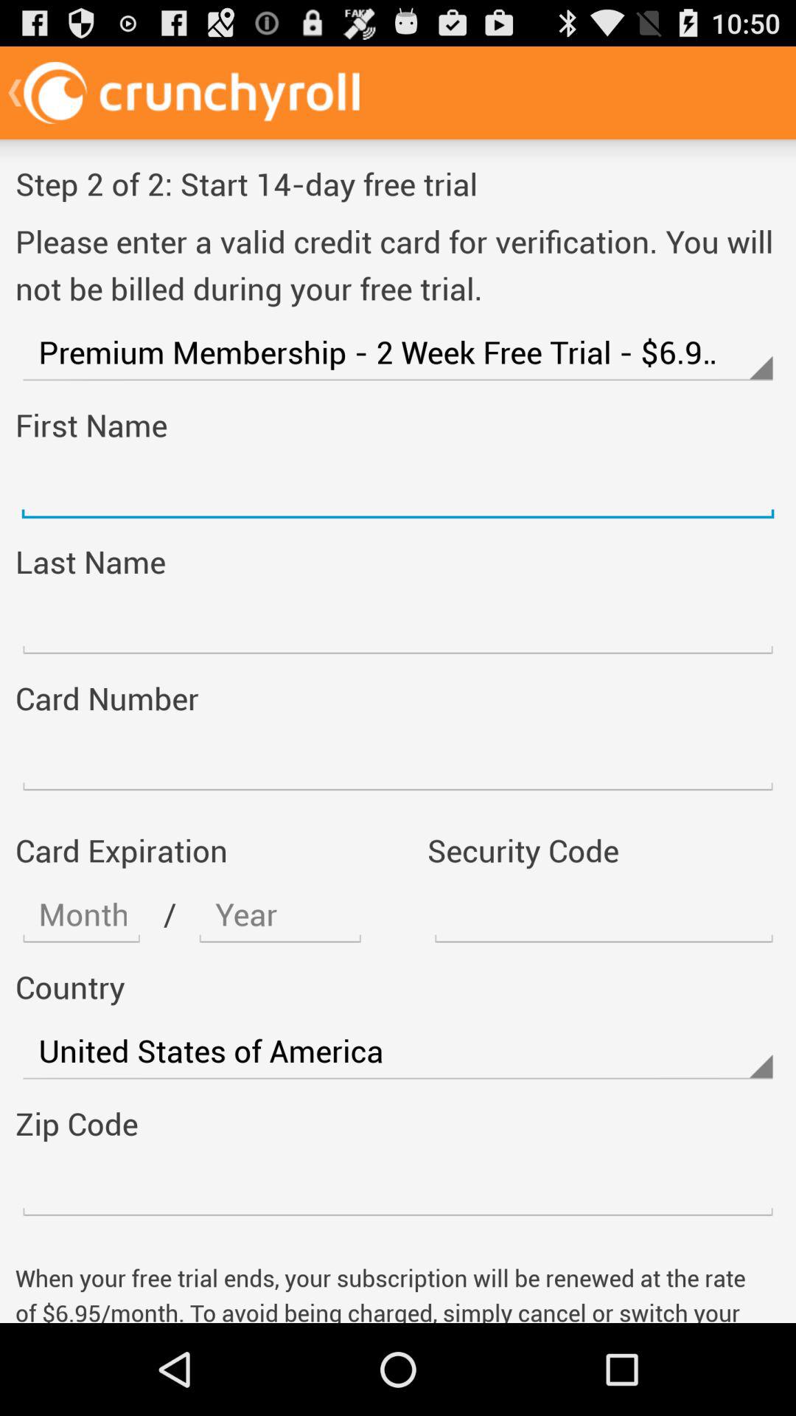  Describe the element at coordinates (398, 1187) in the screenshot. I see `type number button` at that location.